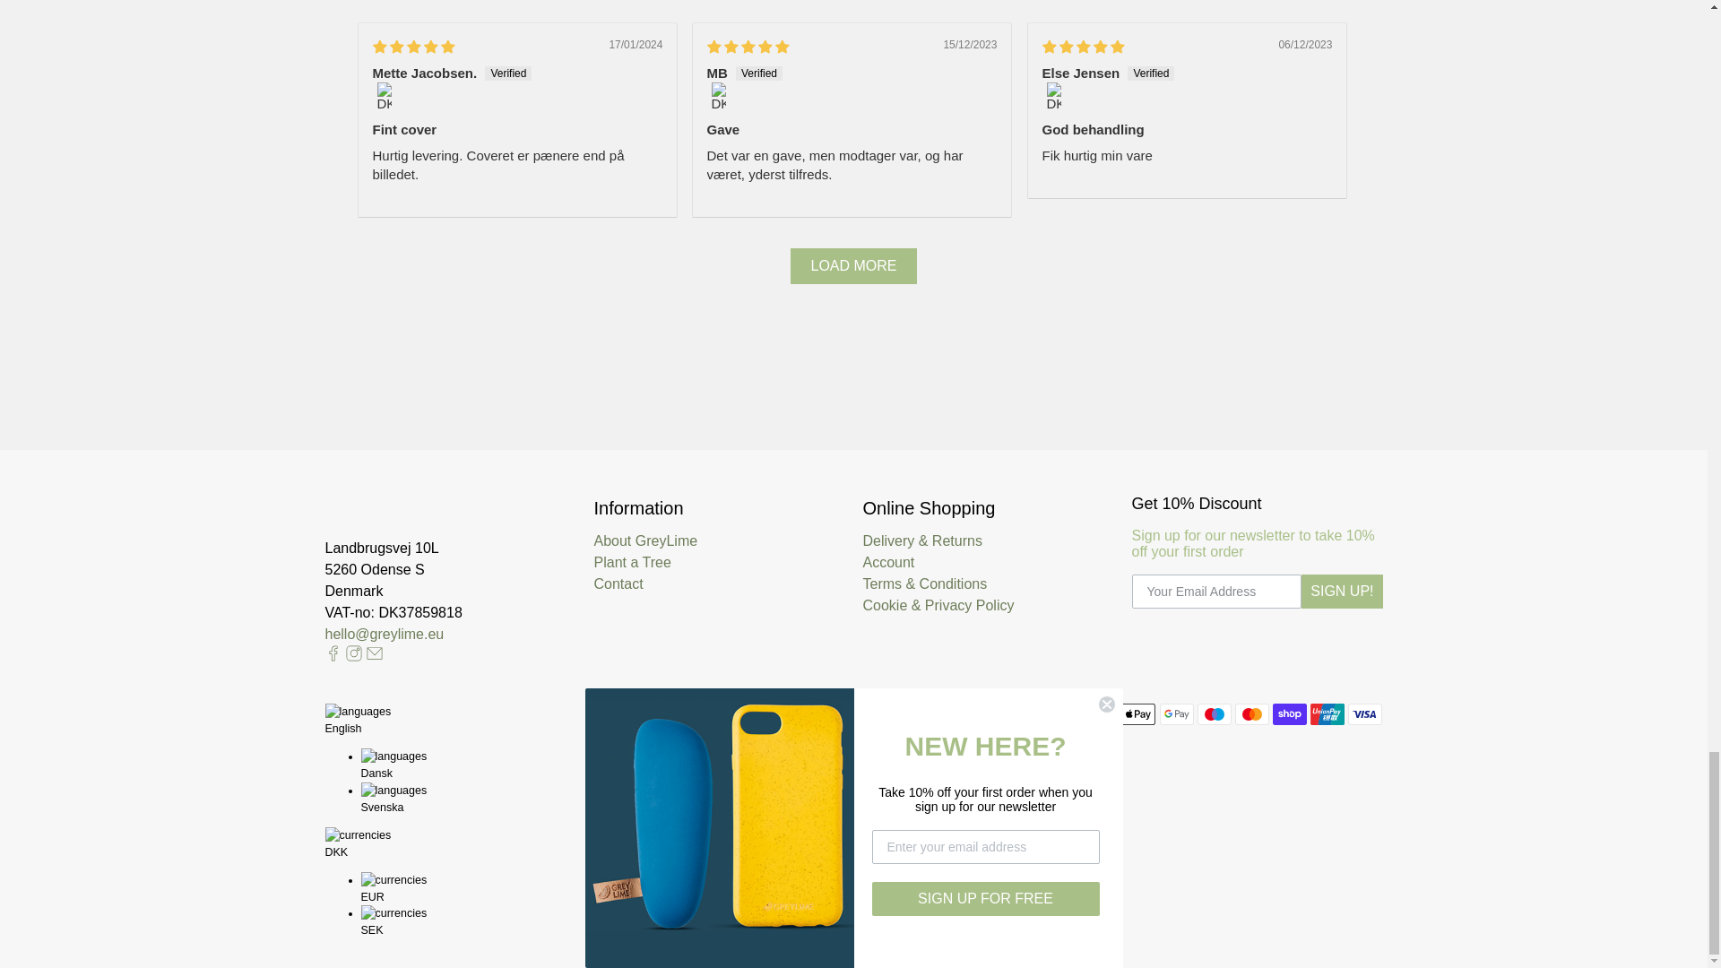 Image resolution: width=1721 pixels, height=968 pixels. What do you see at coordinates (1138, 713) in the screenshot?
I see `Apple Pay` at bounding box center [1138, 713].